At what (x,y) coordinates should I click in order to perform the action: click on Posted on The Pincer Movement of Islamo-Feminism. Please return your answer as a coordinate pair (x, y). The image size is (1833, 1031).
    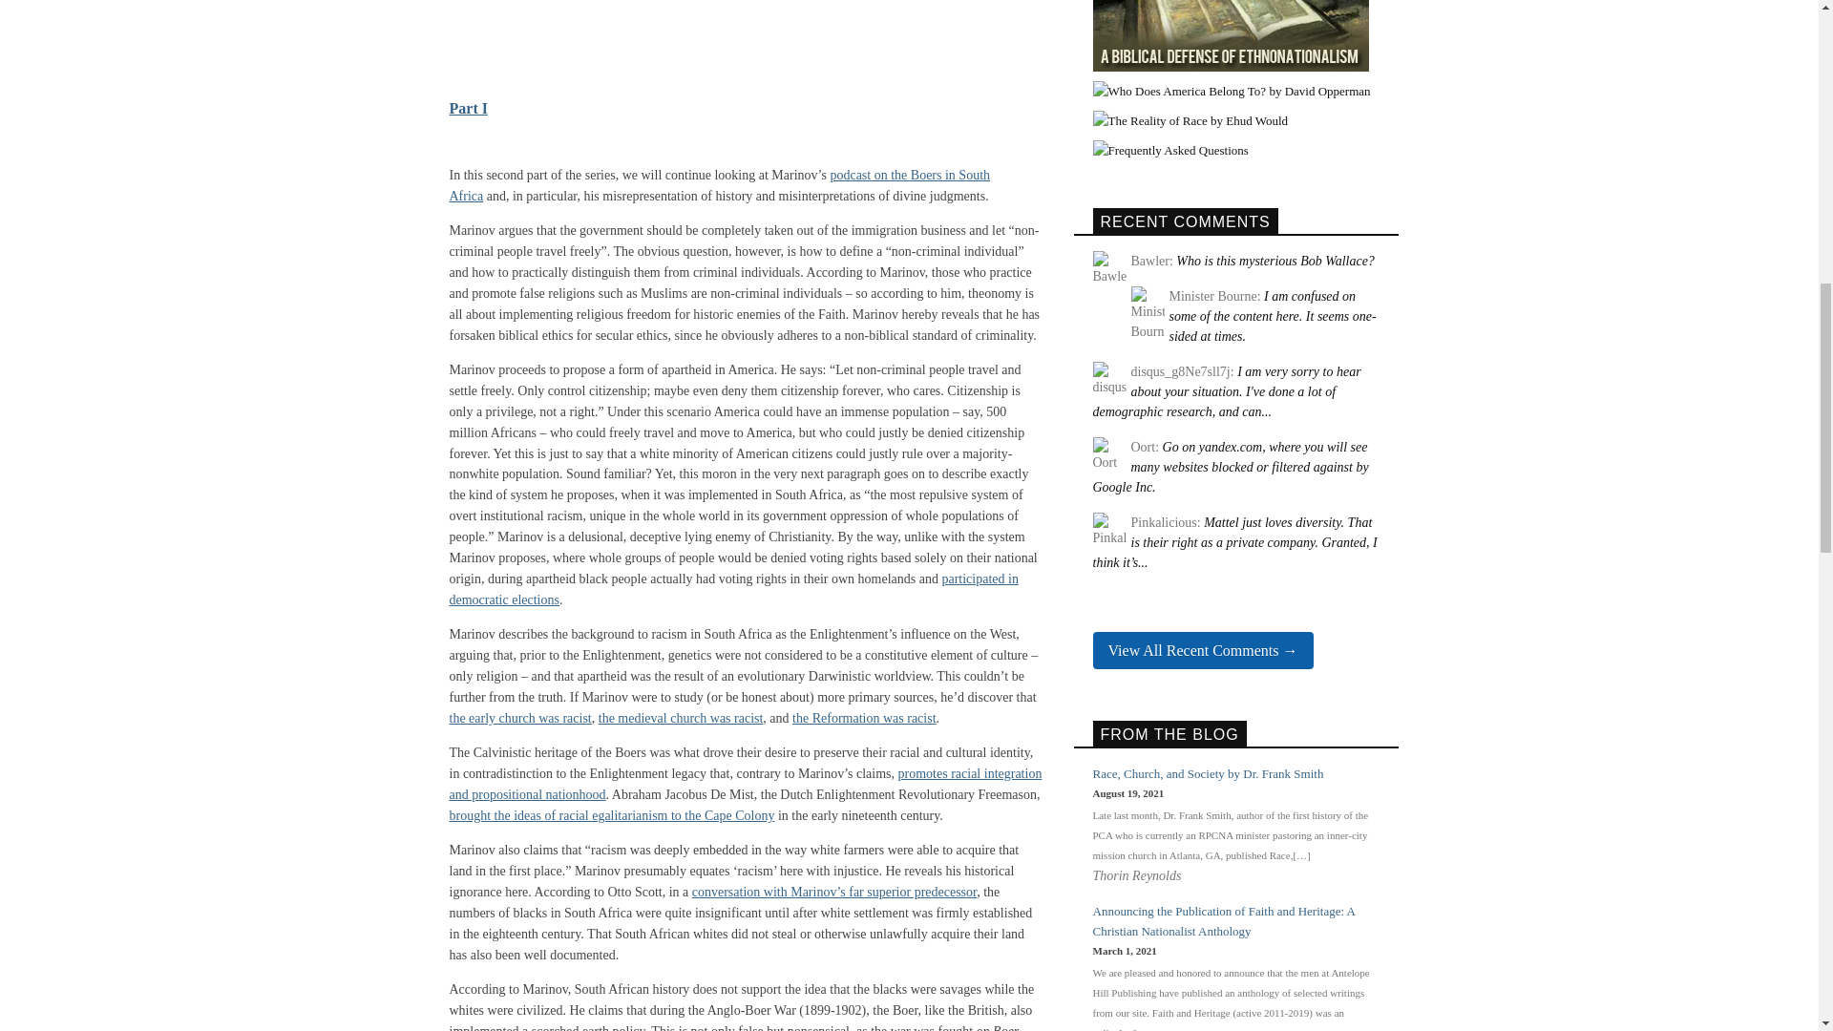
    Looking at the image, I should click on (1233, 542).